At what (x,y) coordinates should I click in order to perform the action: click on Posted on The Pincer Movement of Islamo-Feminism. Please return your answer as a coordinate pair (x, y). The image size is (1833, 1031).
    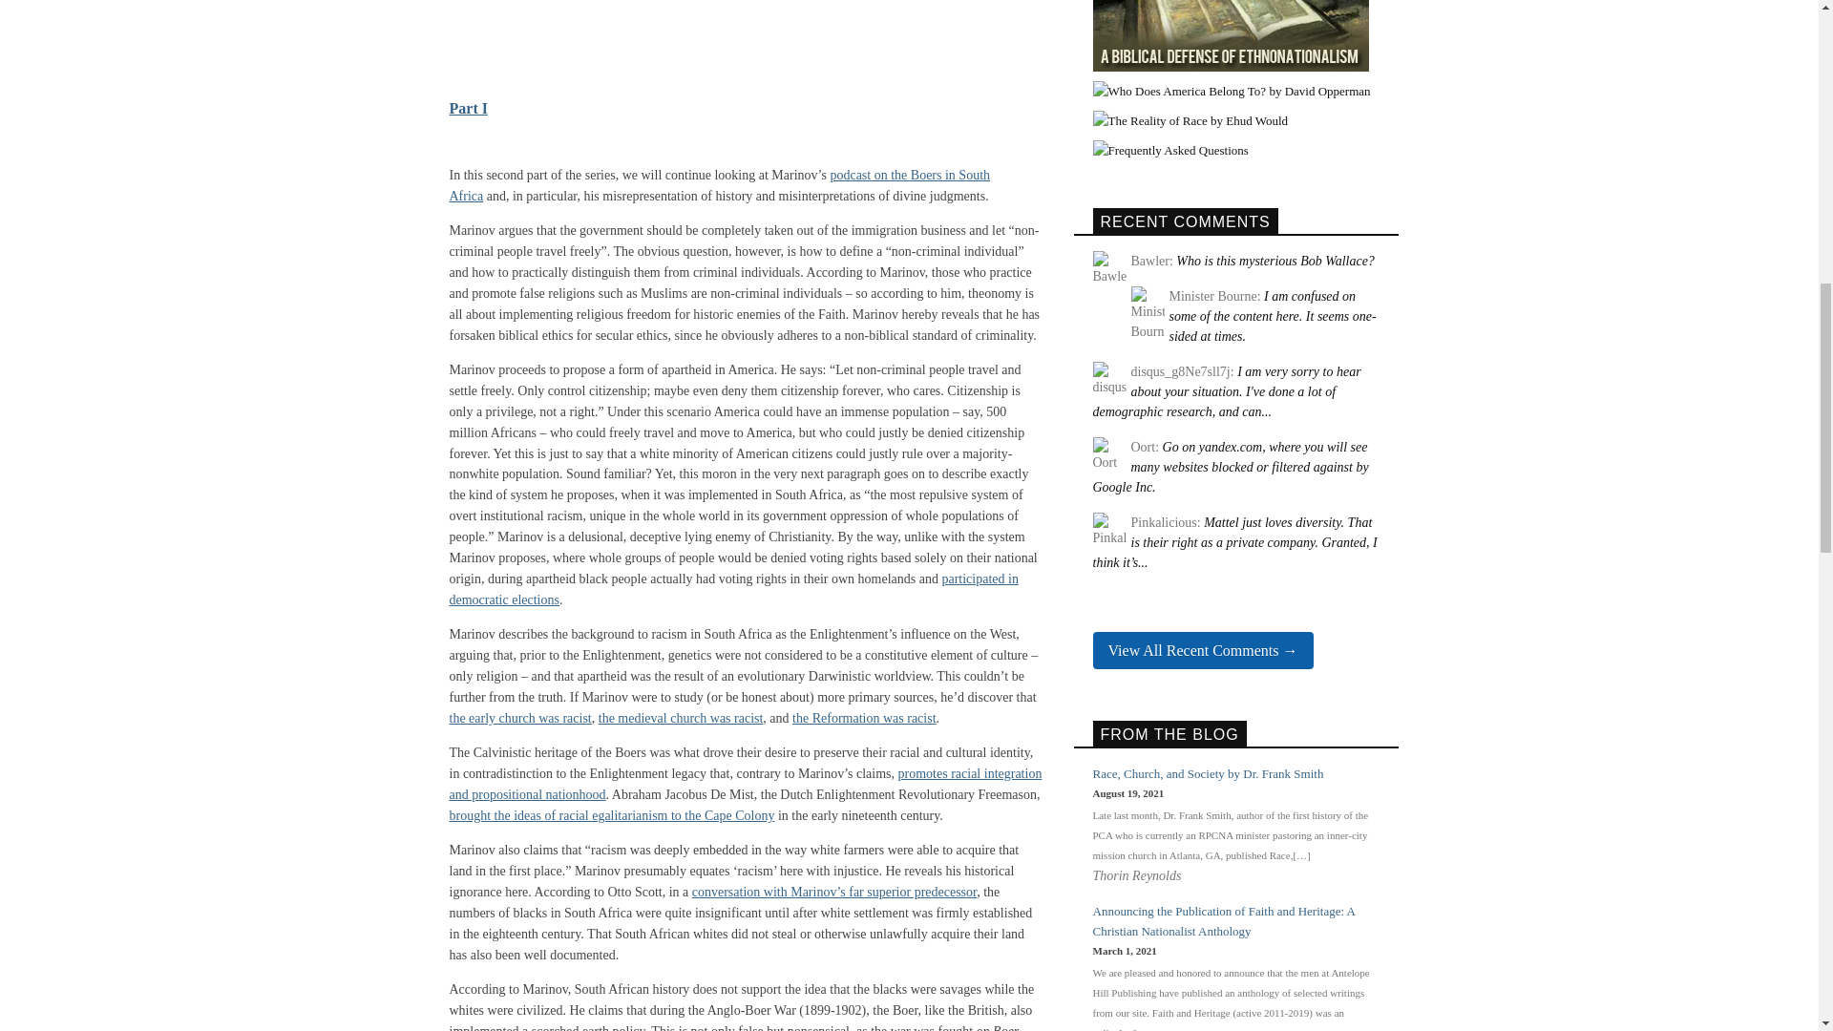
    Looking at the image, I should click on (1233, 542).